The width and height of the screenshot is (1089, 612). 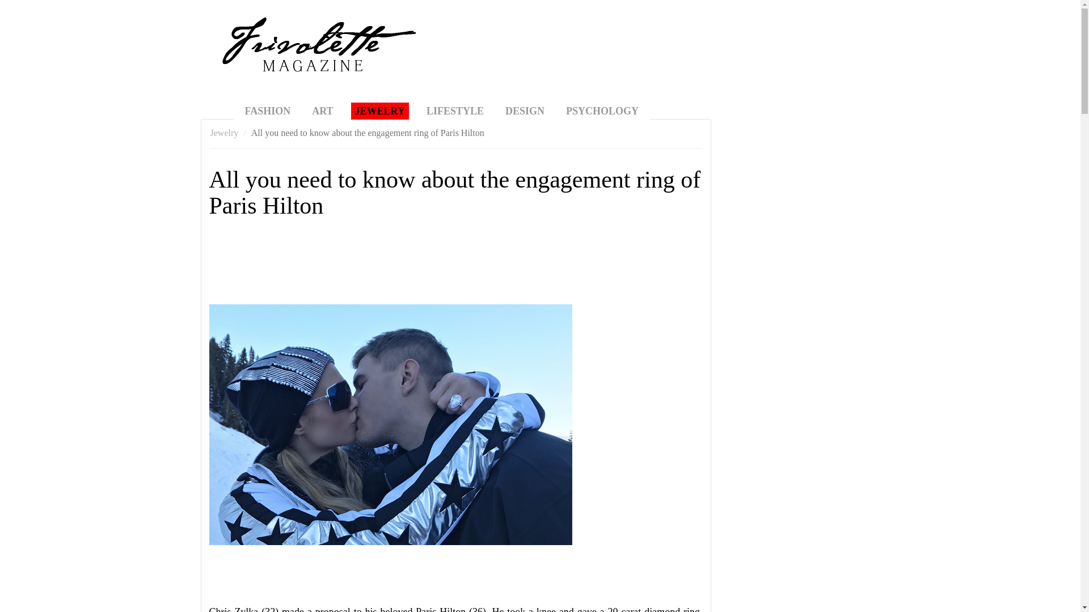 What do you see at coordinates (380, 111) in the screenshot?
I see `Jewelry` at bounding box center [380, 111].